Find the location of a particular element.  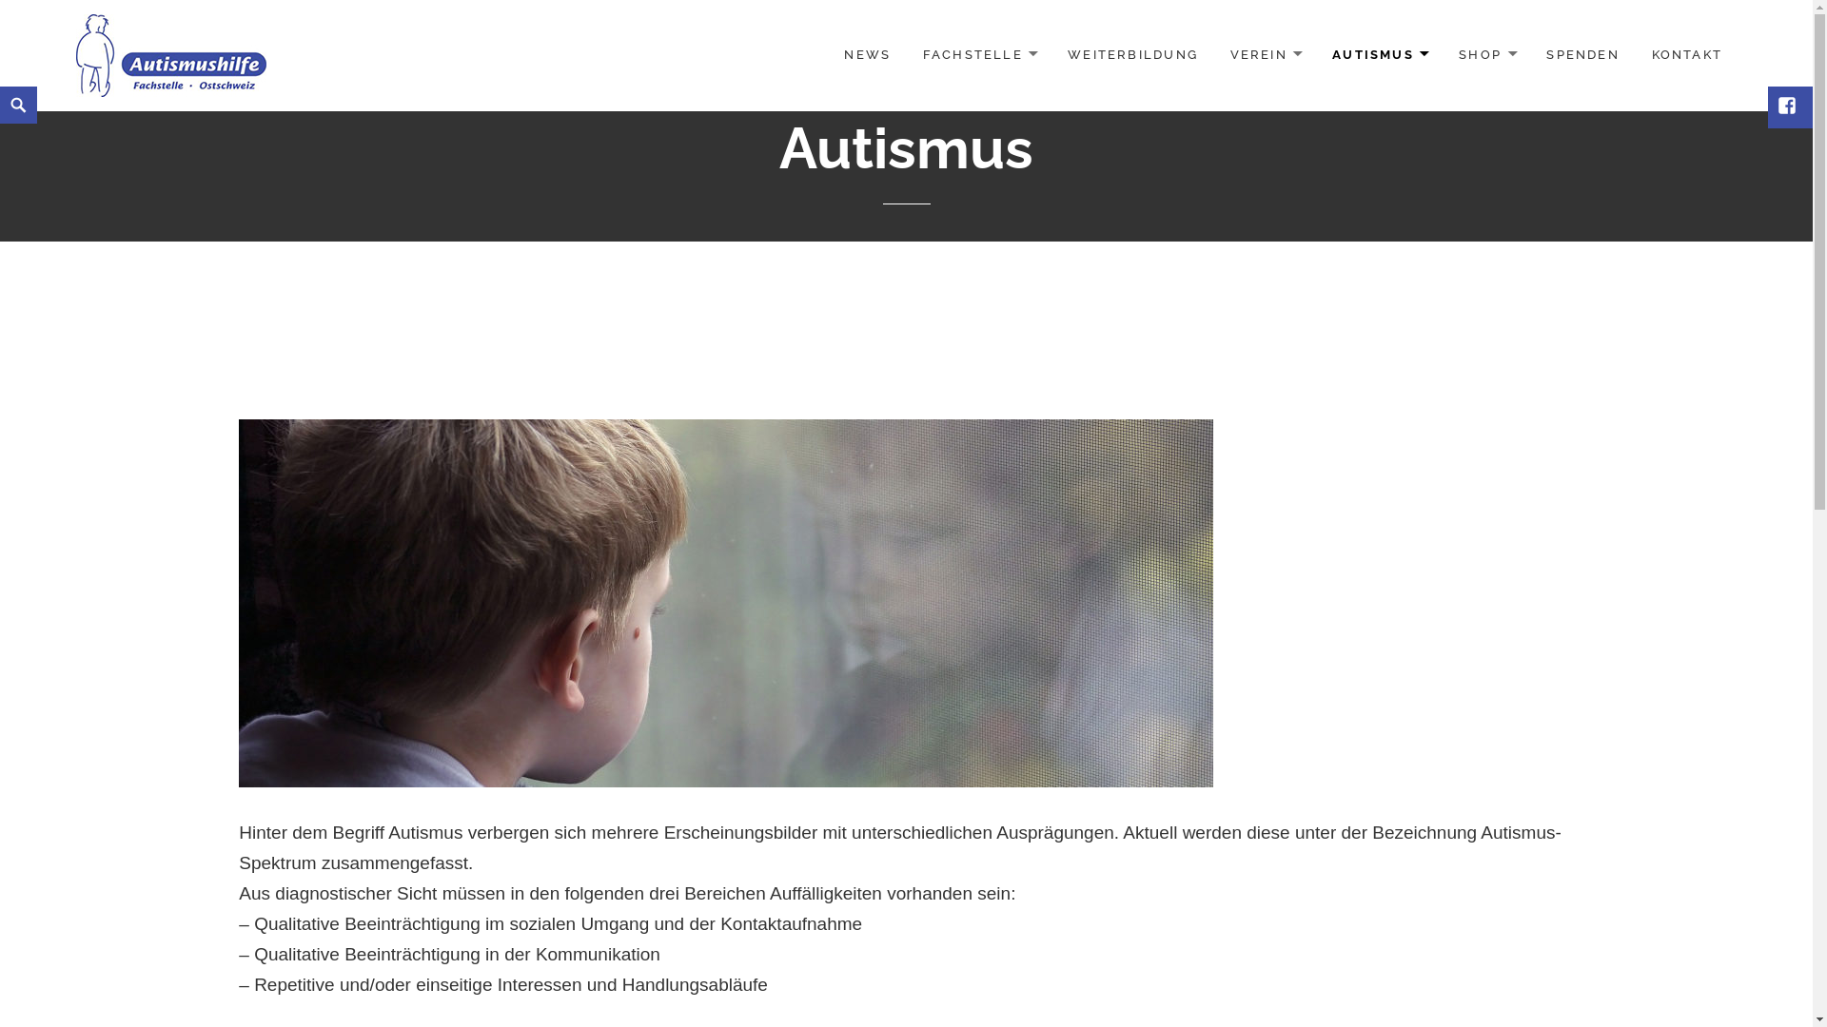

AUTISMUS is located at coordinates (1380, 55).